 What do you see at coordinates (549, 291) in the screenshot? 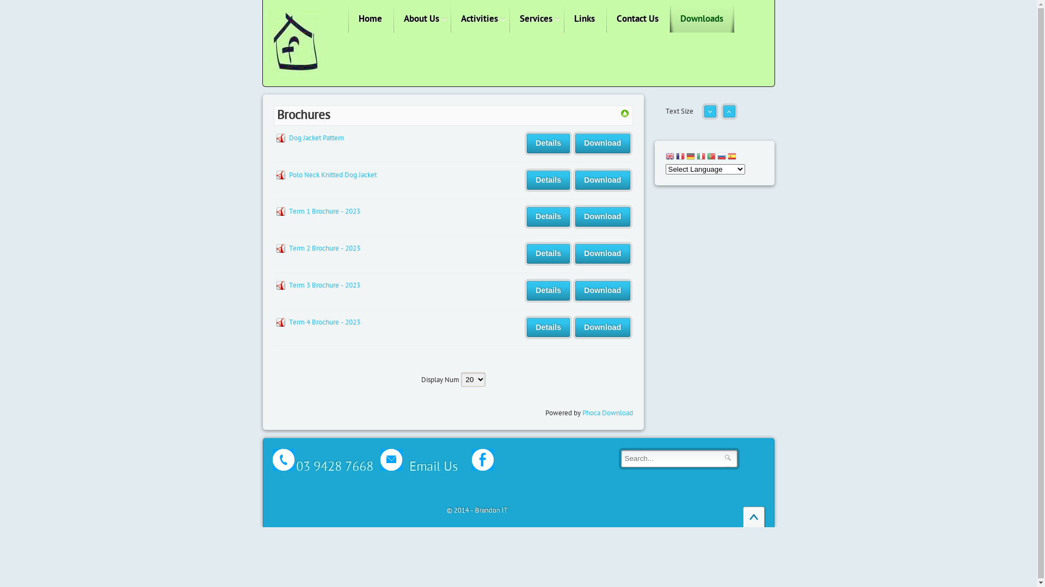
I see `Details` at bounding box center [549, 291].